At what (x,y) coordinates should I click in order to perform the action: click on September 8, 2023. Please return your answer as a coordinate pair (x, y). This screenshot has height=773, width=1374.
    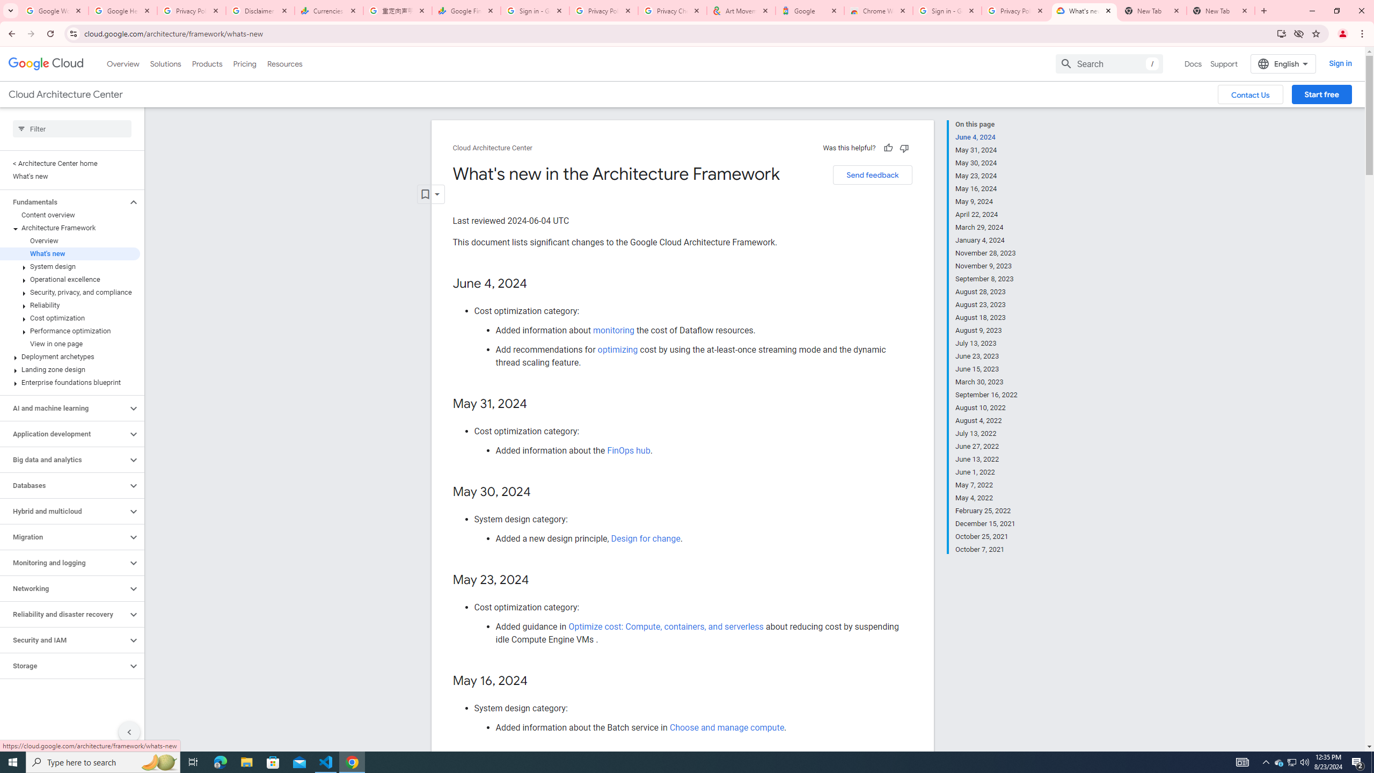
    Looking at the image, I should click on (986, 279).